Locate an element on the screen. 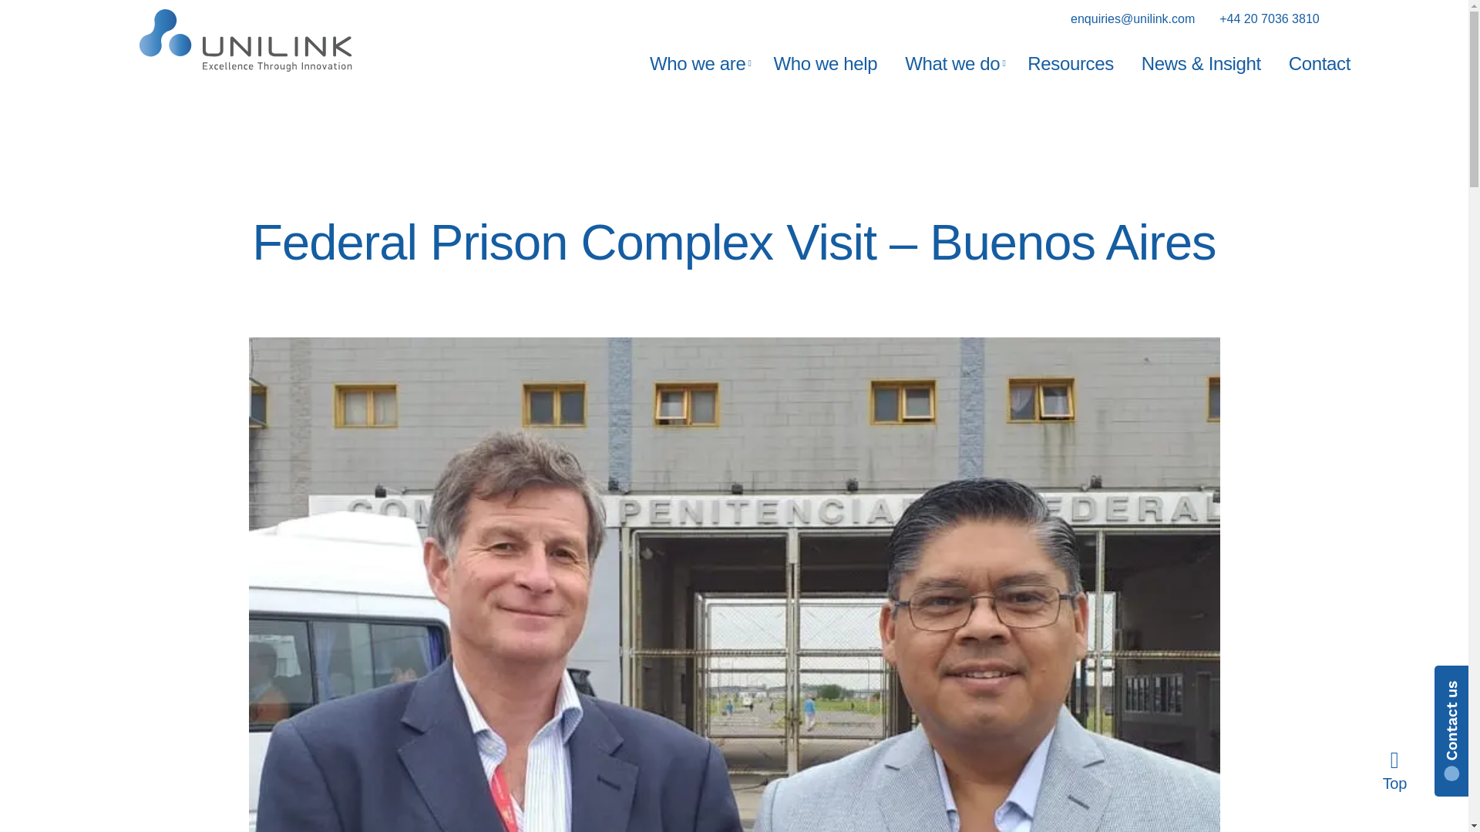 The height and width of the screenshot is (832, 1480). Email us is located at coordinates (1132, 18).